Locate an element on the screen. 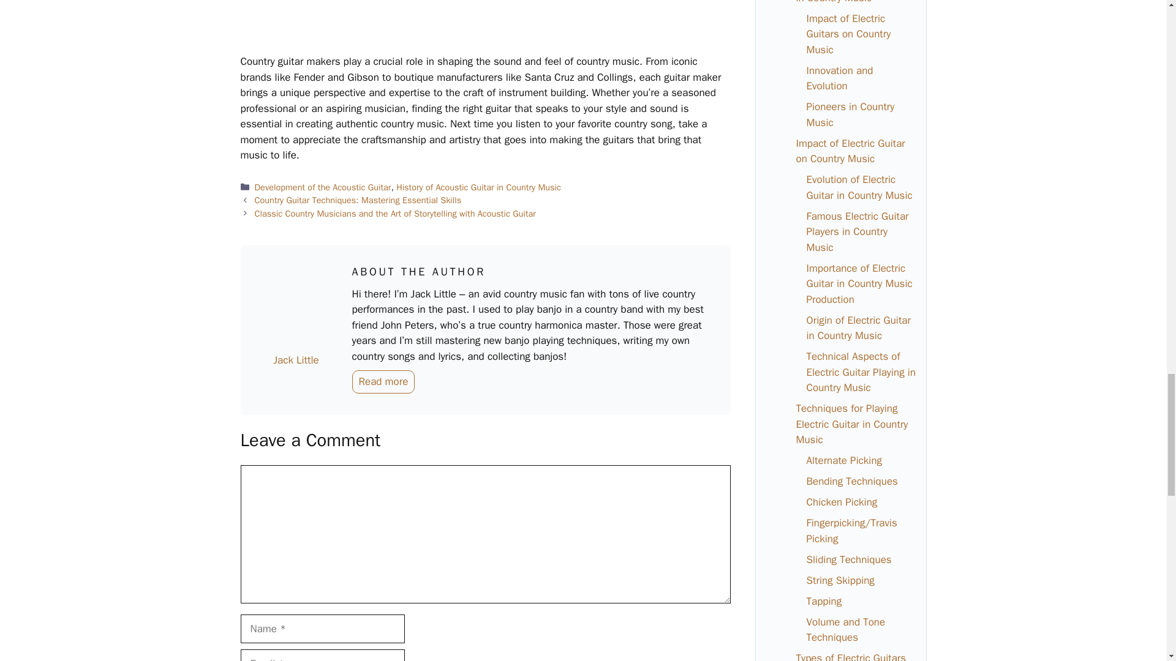 This screenshot has width=1176, height=661. Development of the Acoustic Guitar is located at coordinates (323, 187).